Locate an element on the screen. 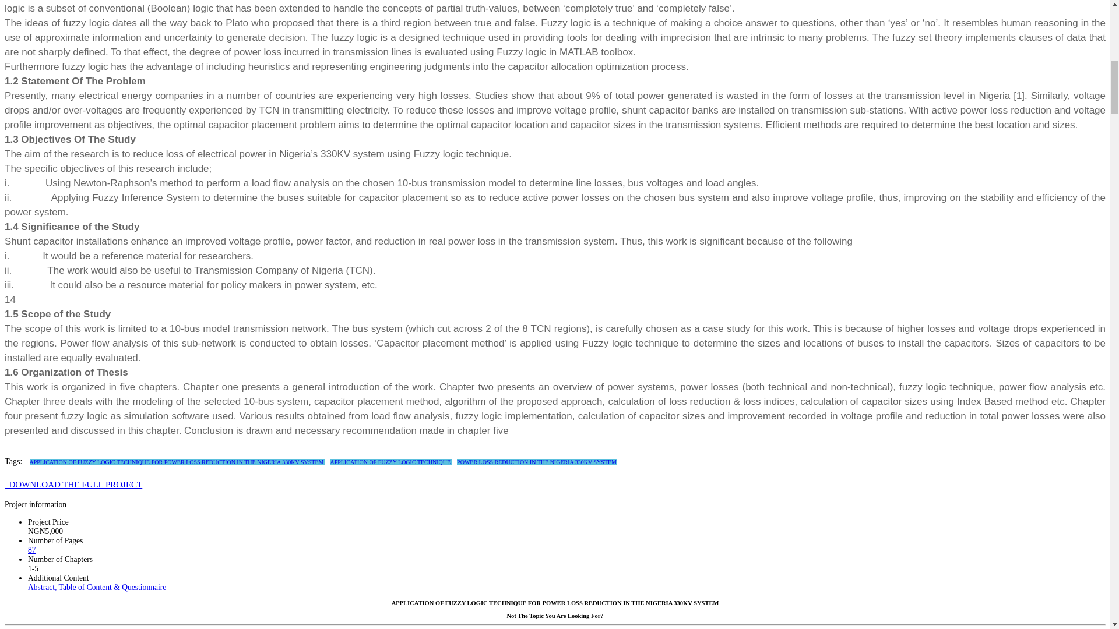 The height and width of the screenshot is (629, 1119). APPLICATION OF FUZZY LOGIC TECHNIQUE is located at coordinates (390, 462).